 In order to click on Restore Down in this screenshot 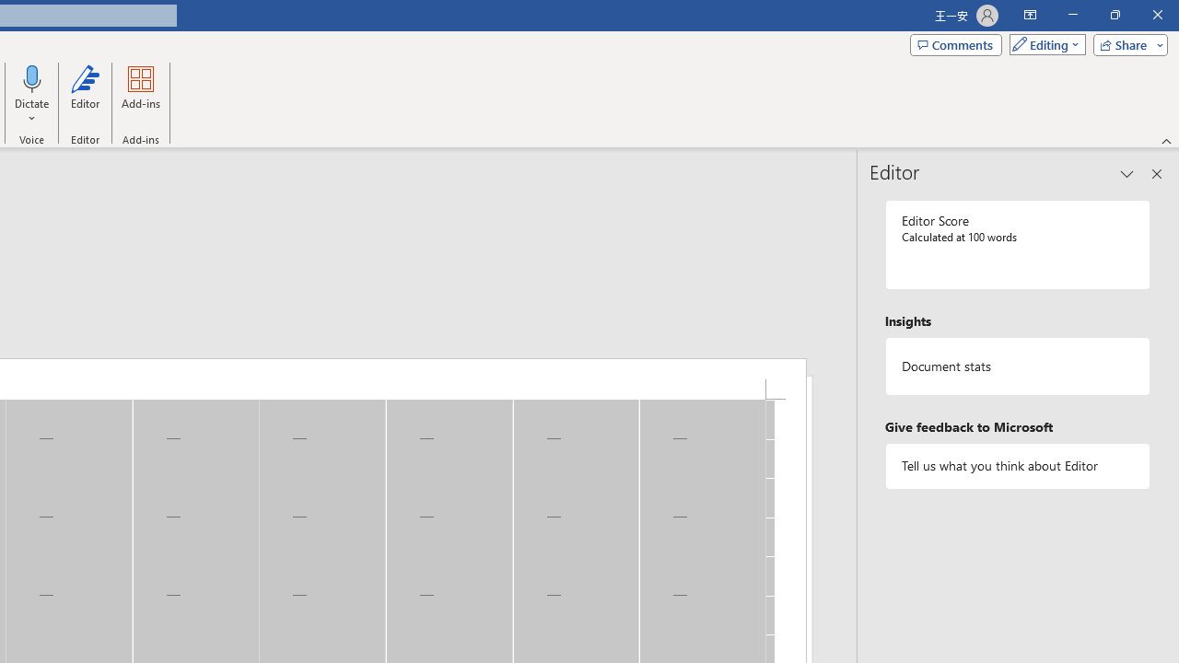, I will do `click(1115, 15)`.